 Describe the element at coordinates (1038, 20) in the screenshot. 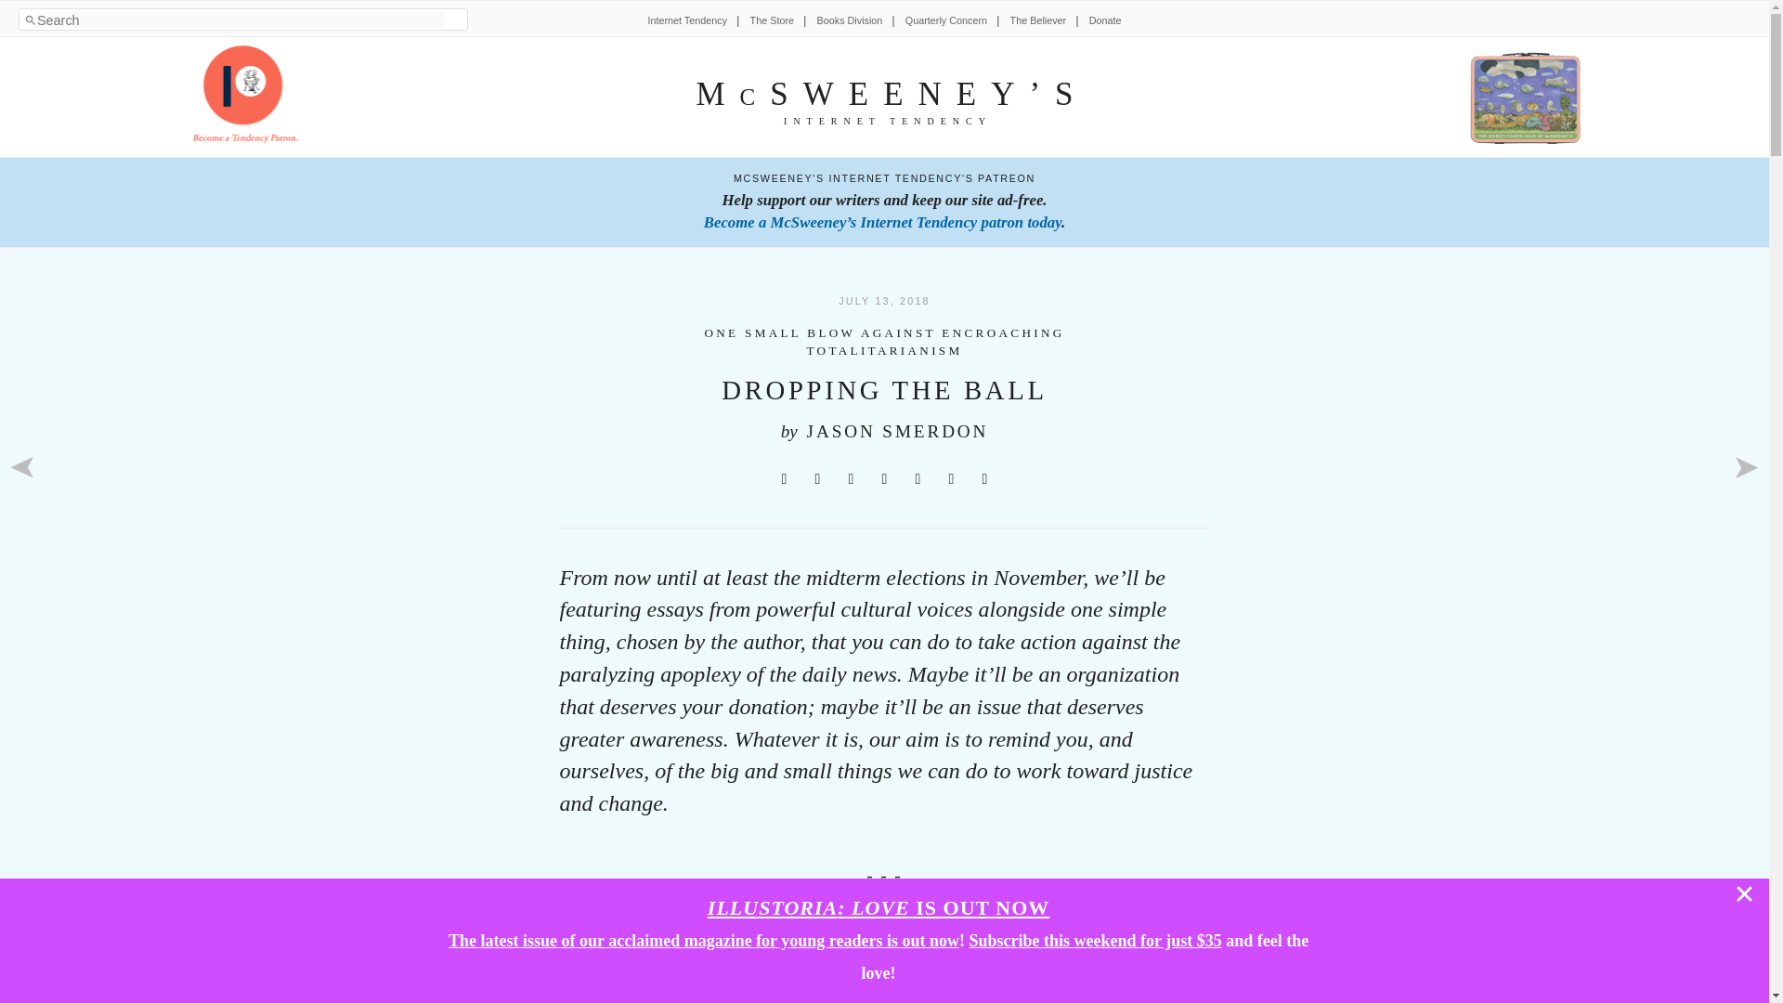

I see `The Believer` at that location.